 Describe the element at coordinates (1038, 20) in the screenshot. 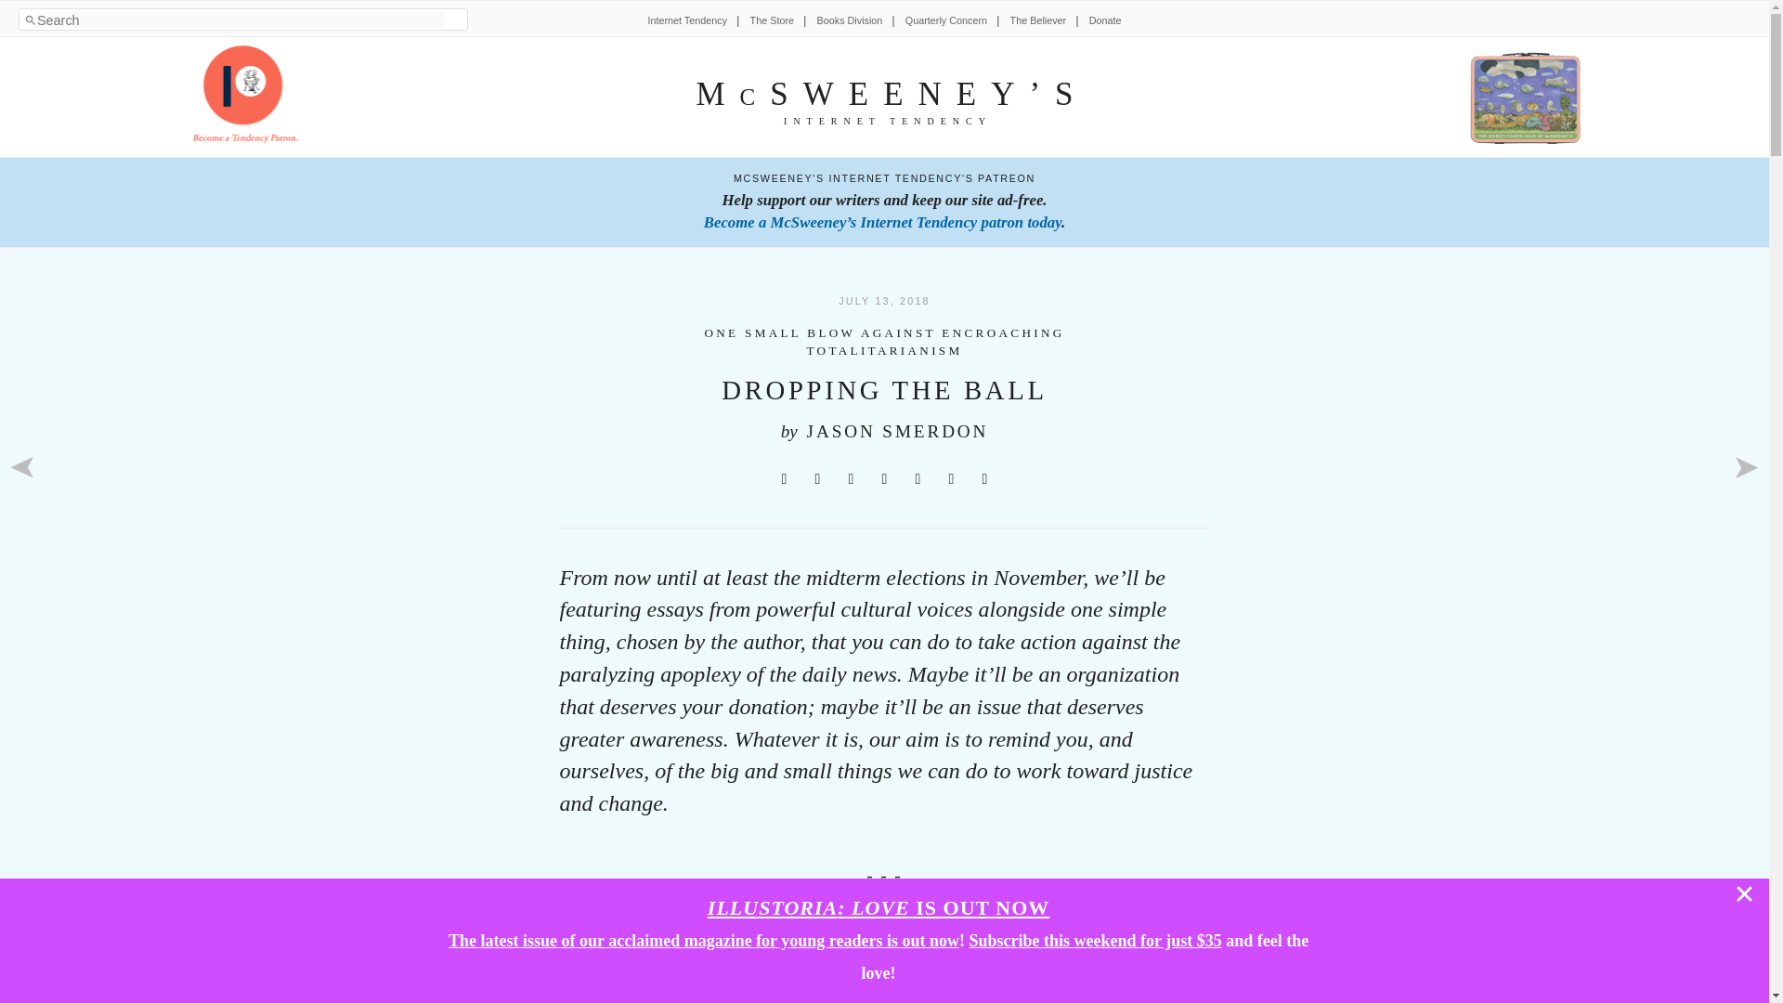

I see `The Believer` at that location.